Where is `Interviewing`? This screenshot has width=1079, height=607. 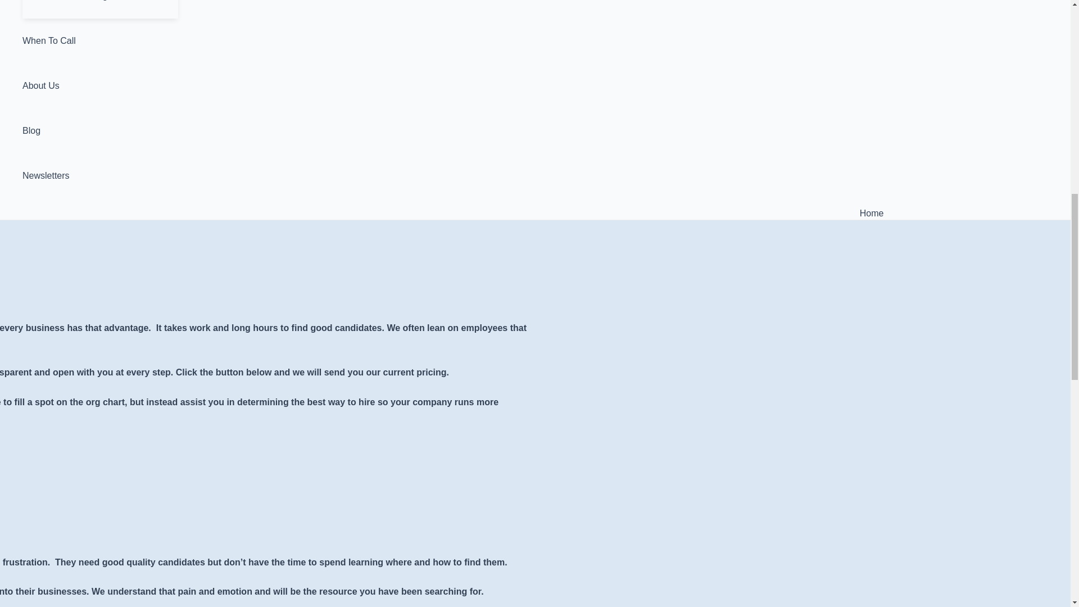
Interviewing is located at coordinates (111, 9).